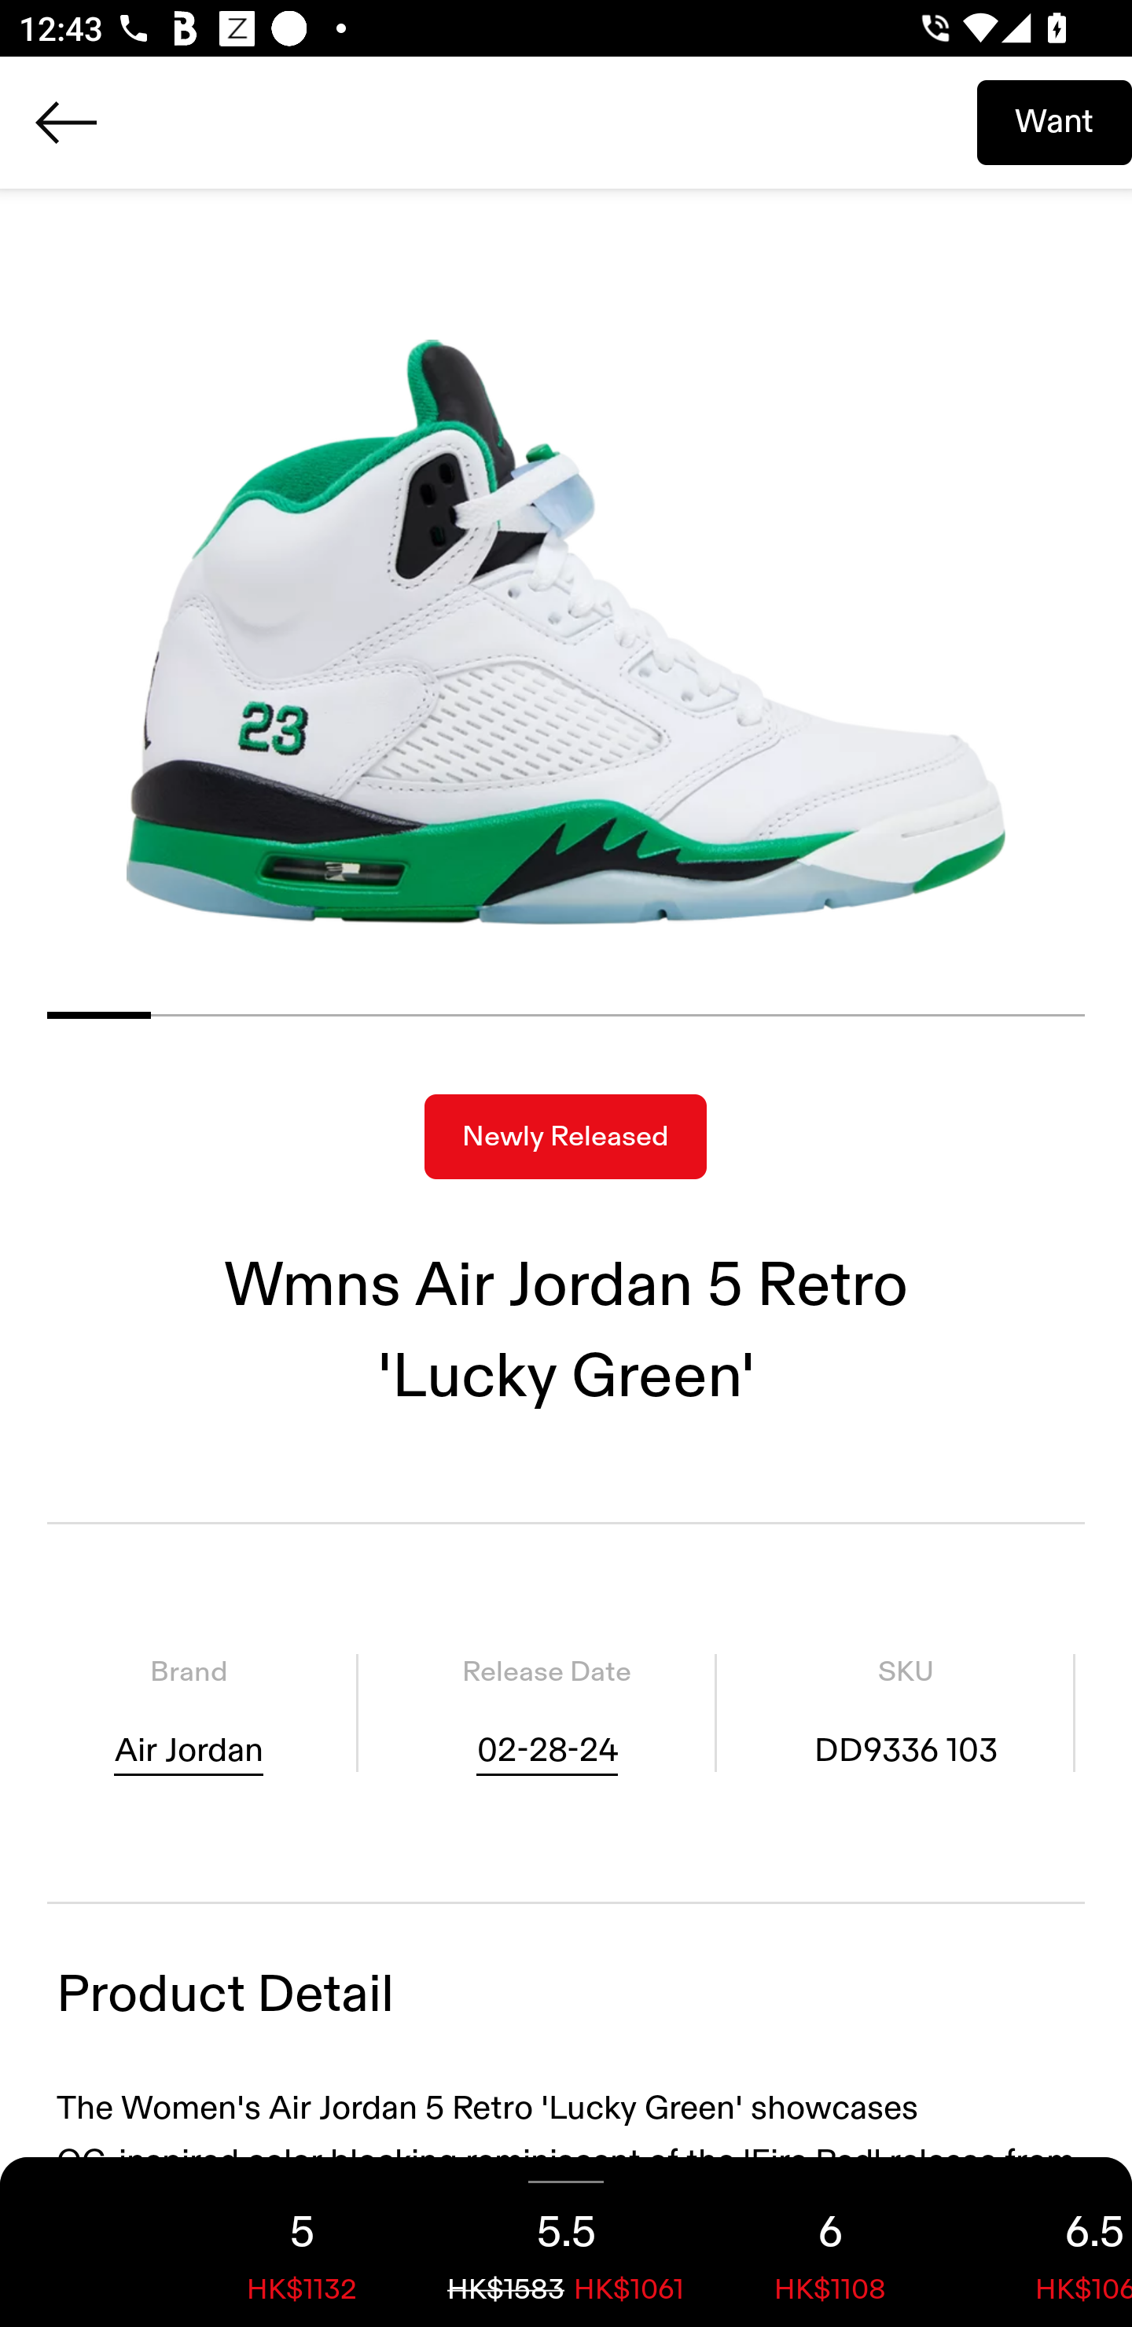  What do you see at coordinates (189, 1712) in the screenshot?
I see `Brand Air Jordan` at bounding box center [189, 1712].